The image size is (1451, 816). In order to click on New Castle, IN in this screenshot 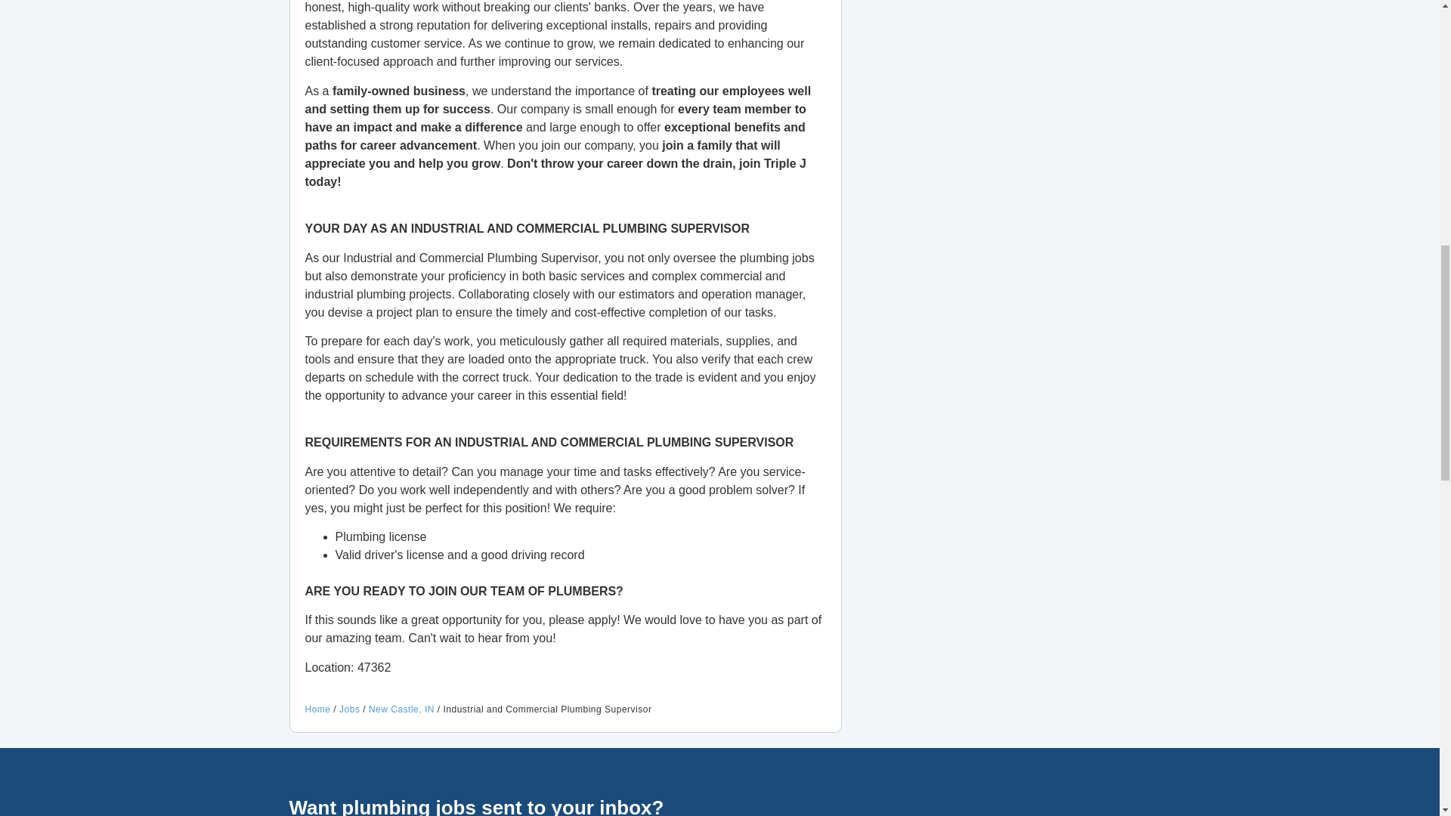, I will do `click(401, 709)`.